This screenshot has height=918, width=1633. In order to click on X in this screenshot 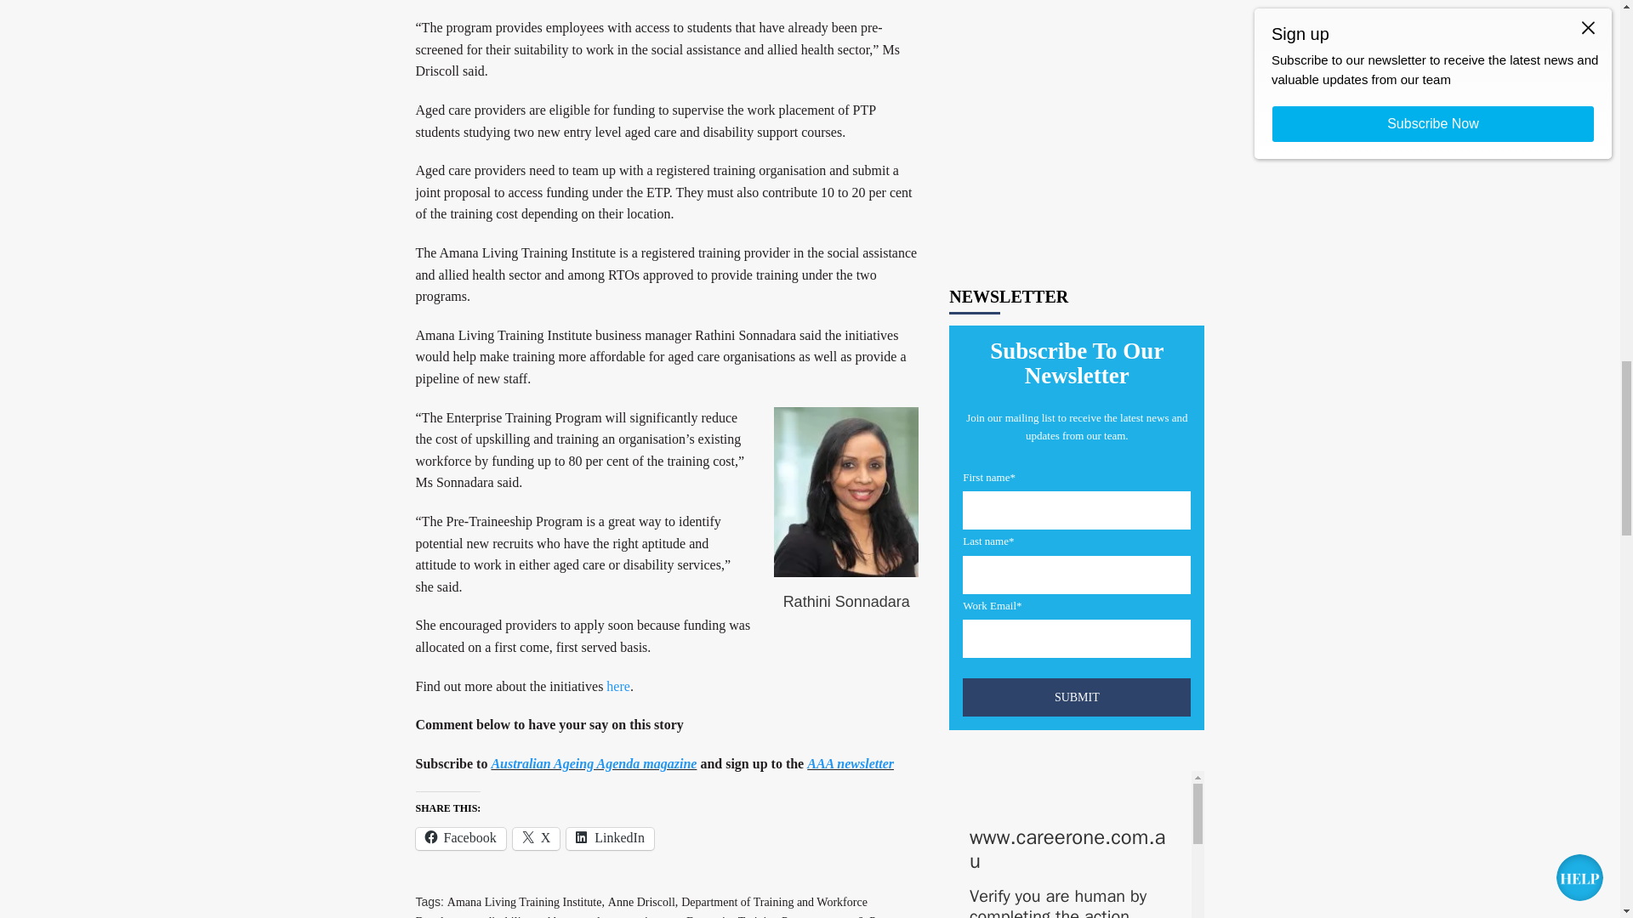, I will do `click(536, 839)`.